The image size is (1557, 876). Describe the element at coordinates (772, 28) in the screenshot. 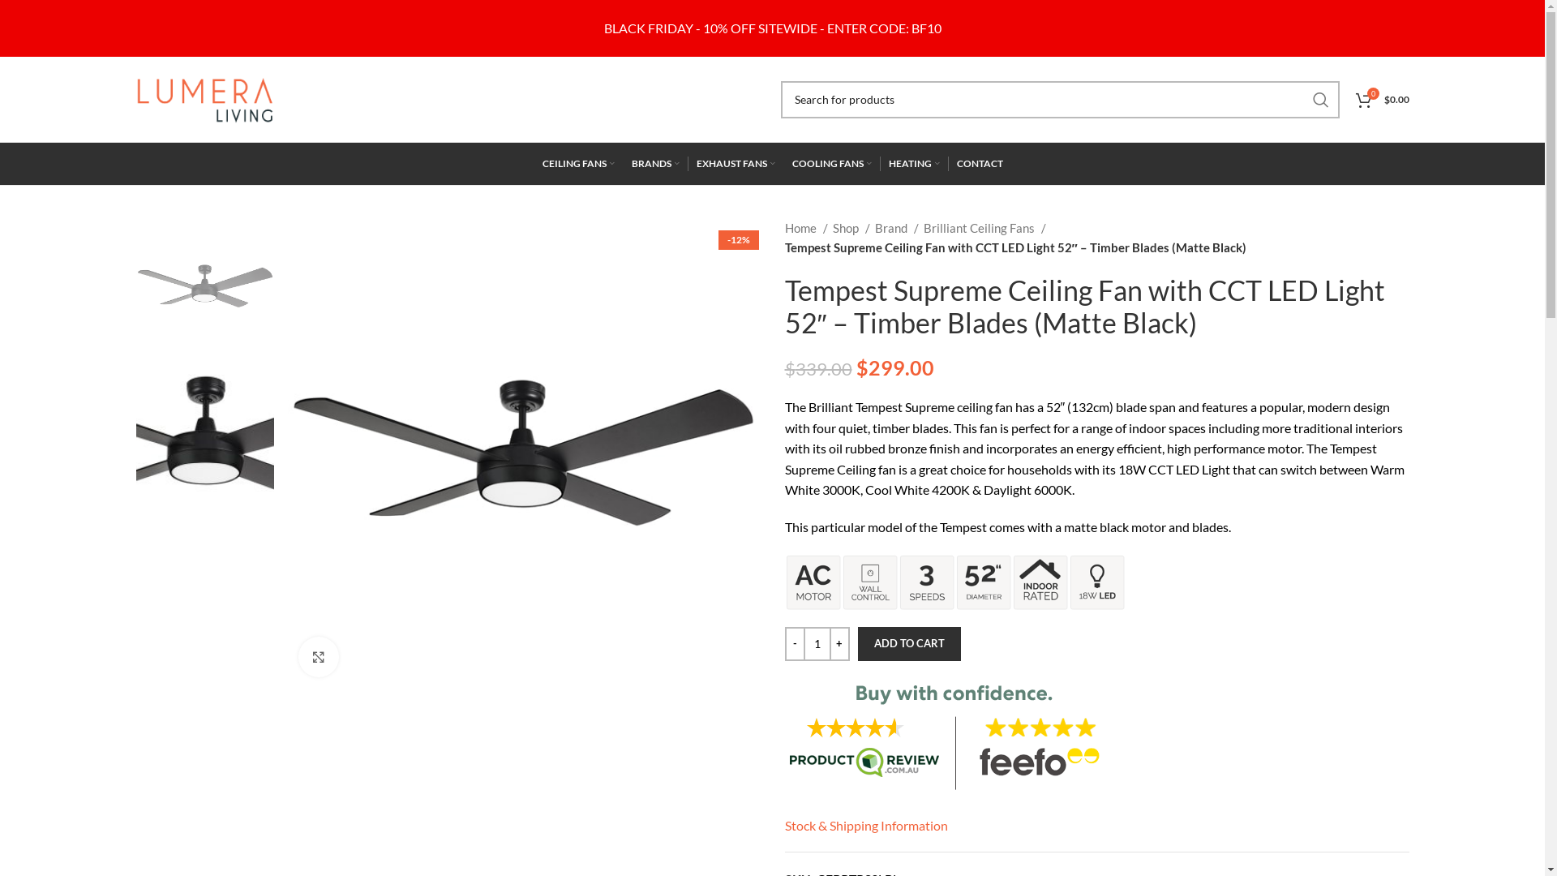

I see `BLACK FRIDAY - 10% OFF SITEWIDE - ENTER CODE: BF10` at that location.